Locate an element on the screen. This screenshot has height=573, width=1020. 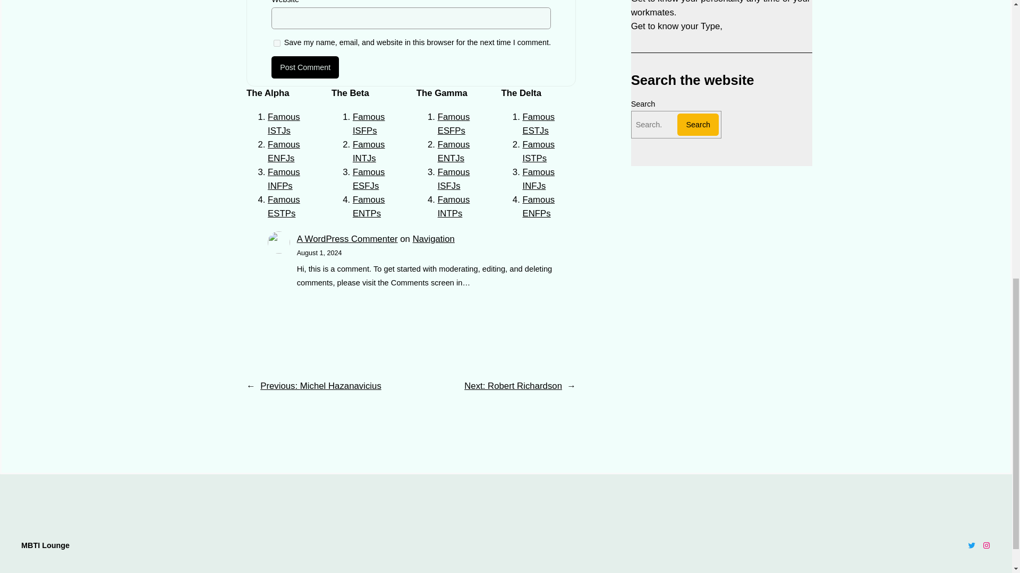
Instagram is located at coordinates (986, 545).